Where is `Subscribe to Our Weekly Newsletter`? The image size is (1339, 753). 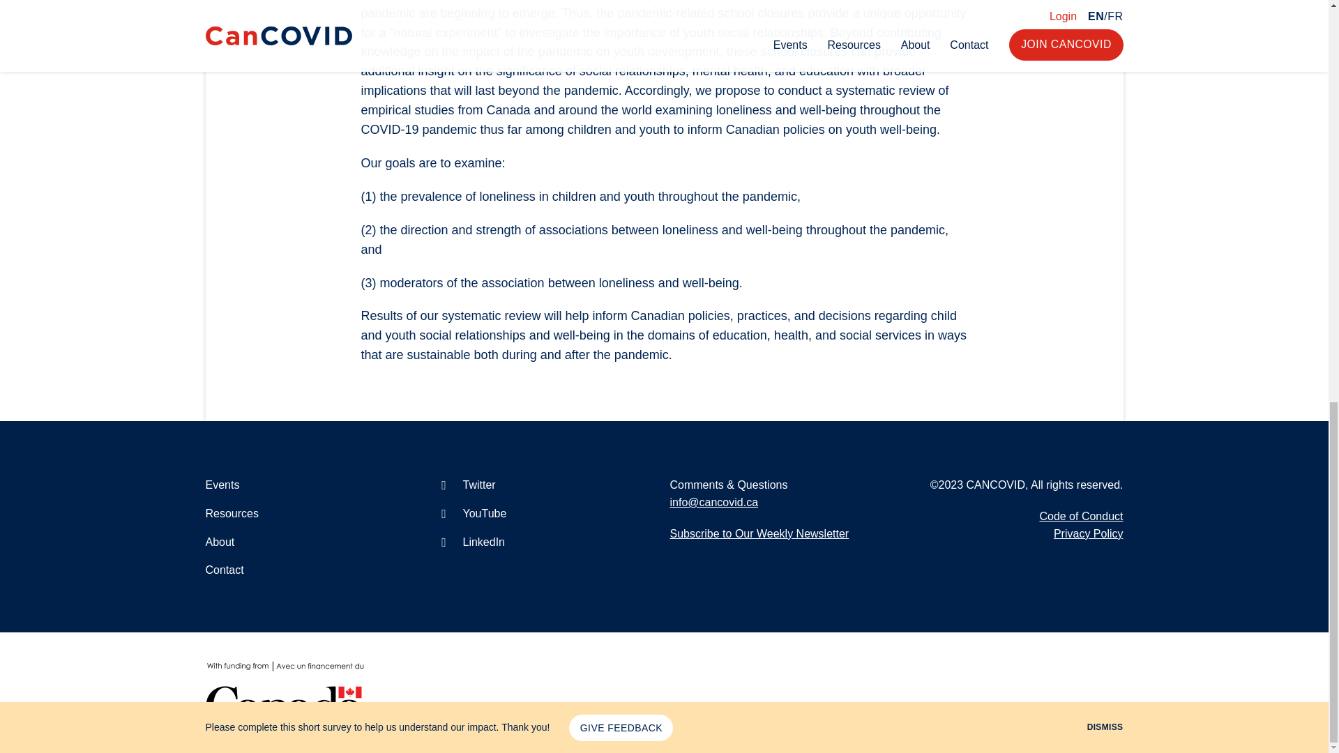
Subscribe to Our Weekly Newsletter is located at coordinates (759, 534).